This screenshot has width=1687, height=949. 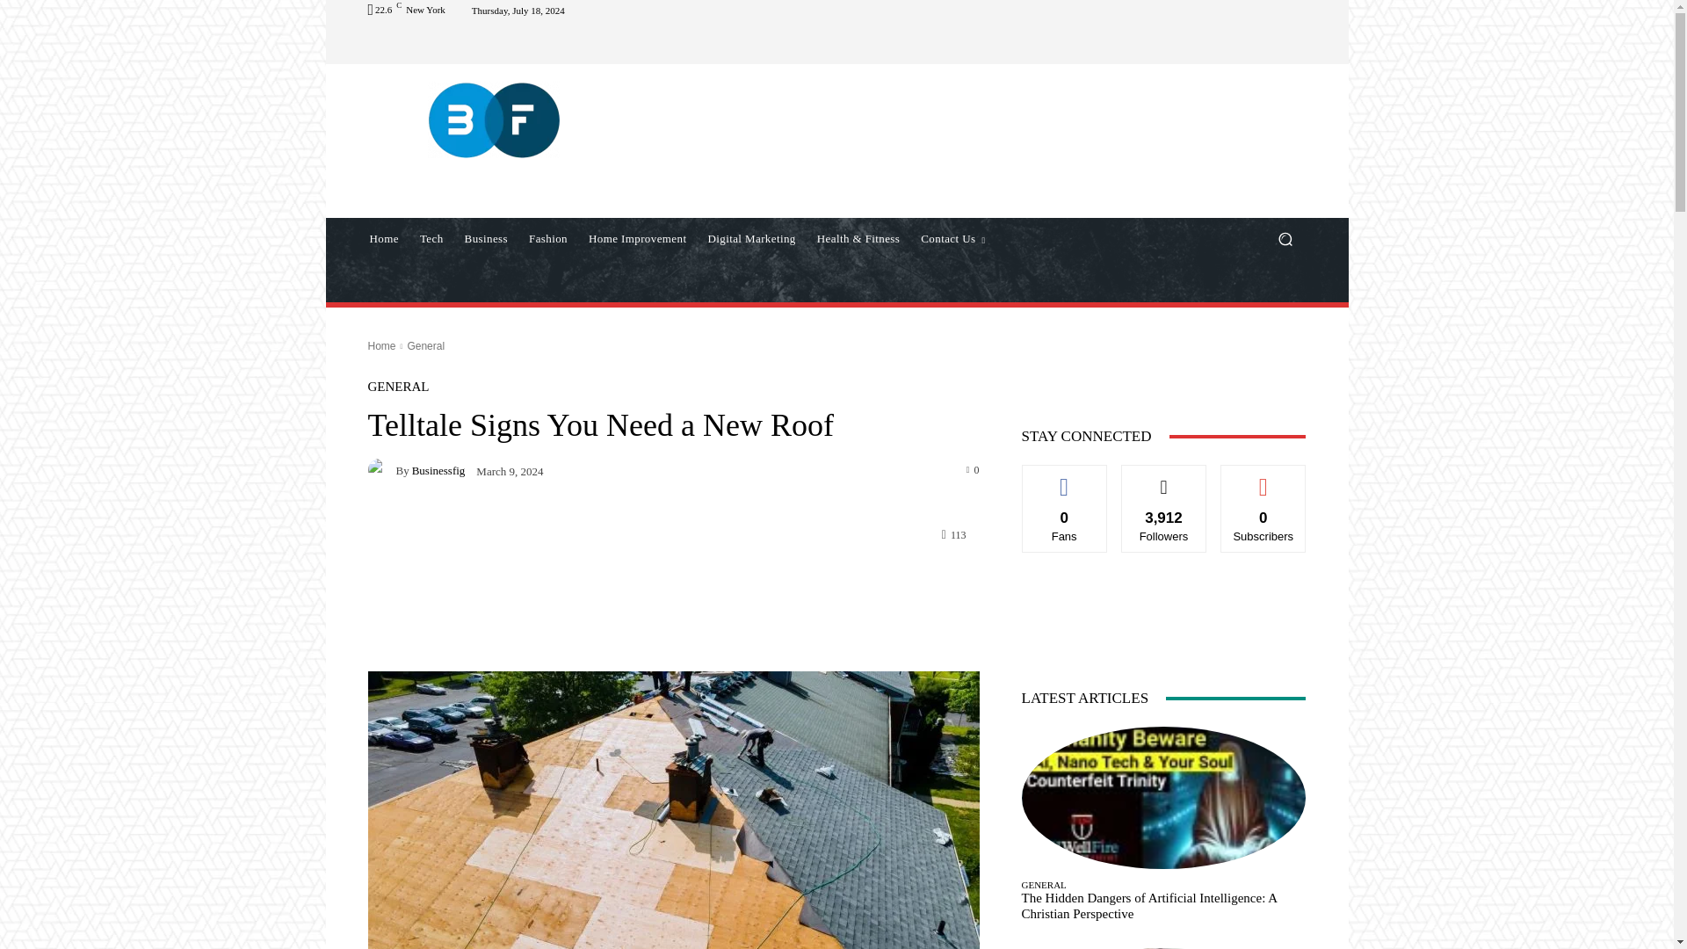 What do you see at coordinates (637, 239) in the screenshot?
I see `Home Improvement` at bounding box center [637, 239].